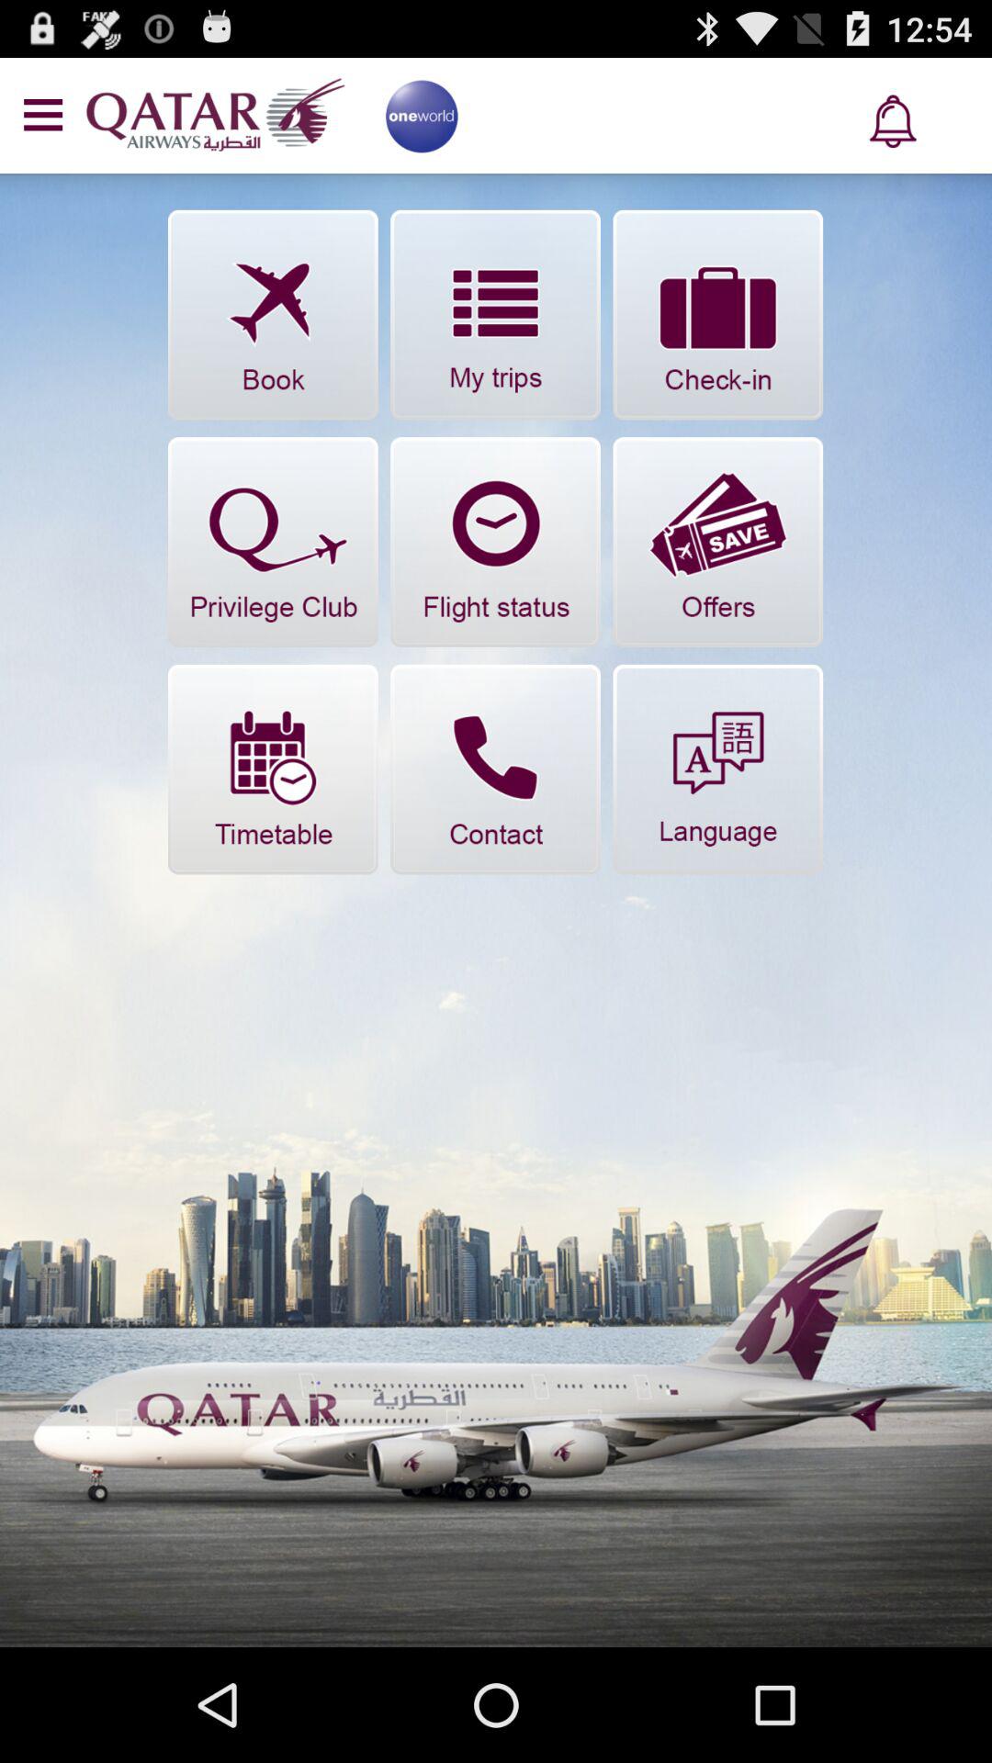  What do you see at coordinates (496, 314) in the screenshot?
I see `open my trips` at bounding box center [496, 314].